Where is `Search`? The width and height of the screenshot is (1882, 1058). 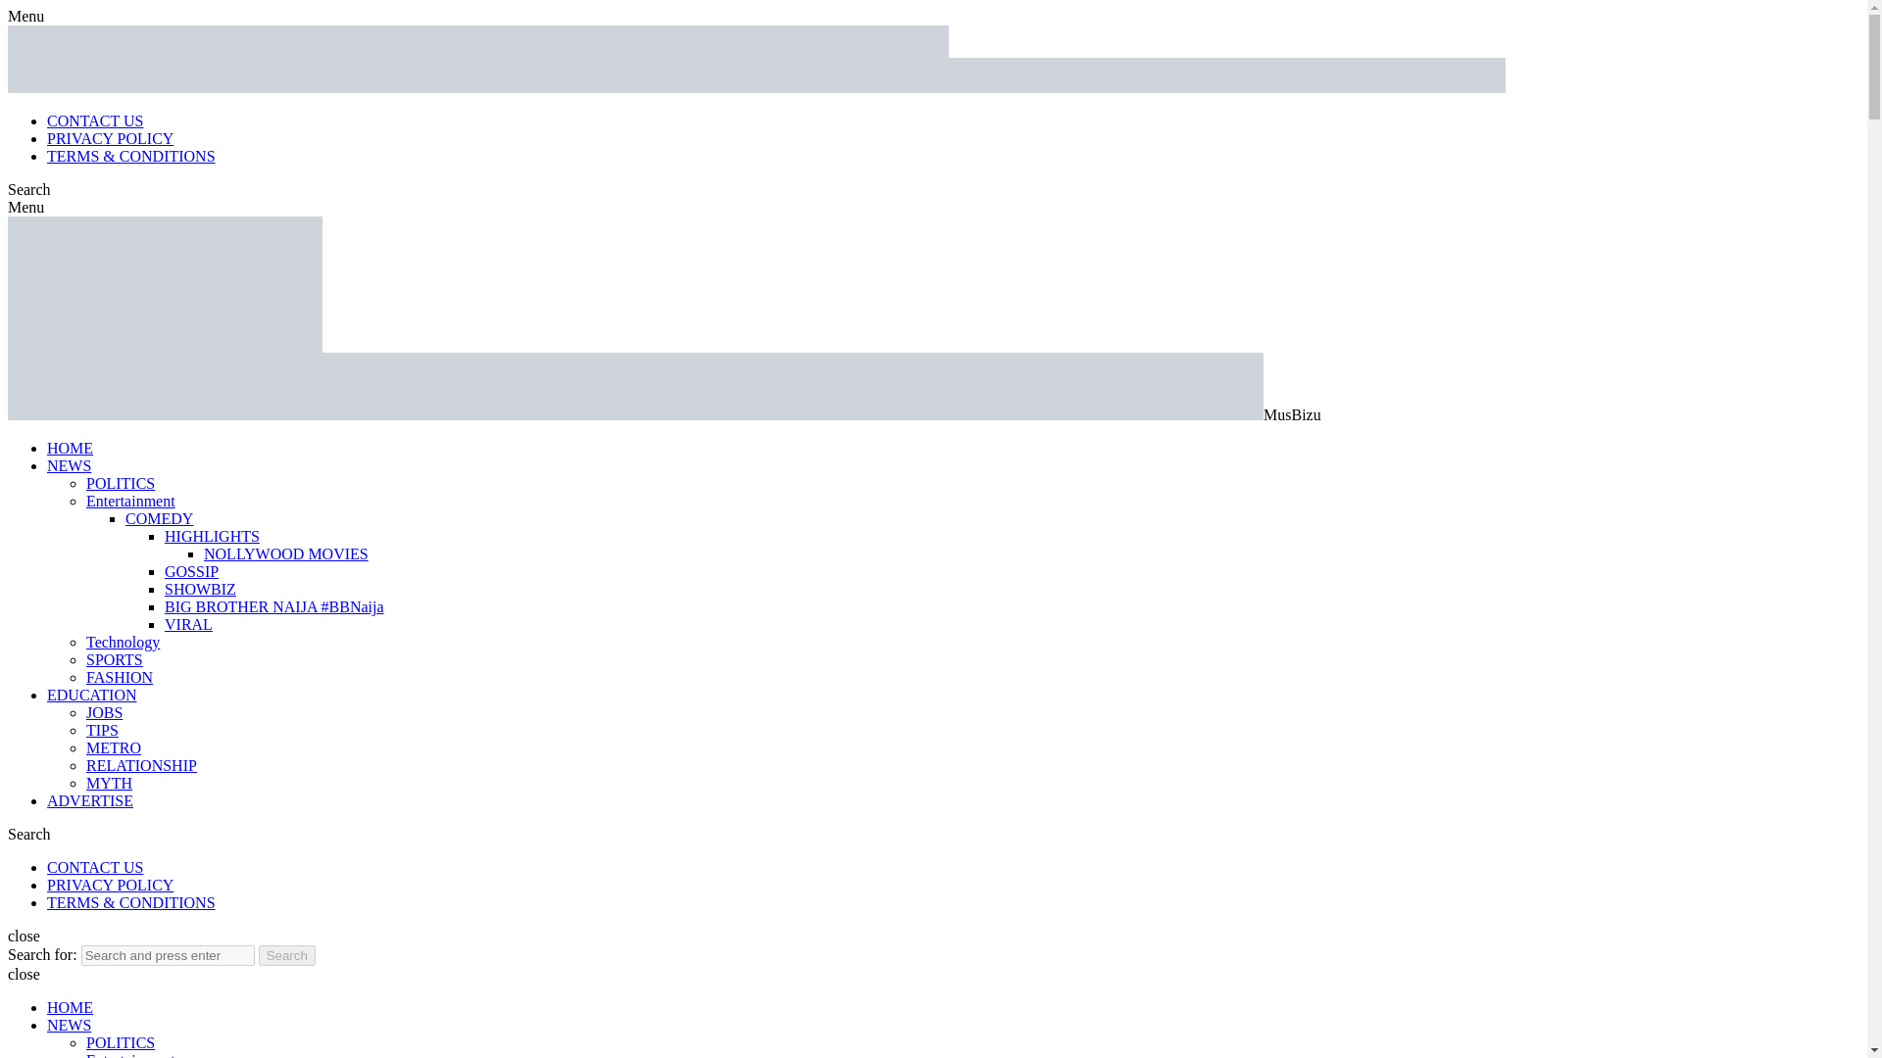 Search is located at coordinates (287, 956).